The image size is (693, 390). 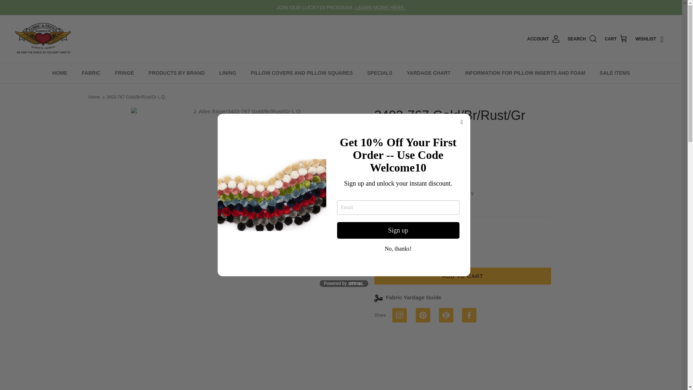 I want to click on Fabric and Fringe Warehouse, so click(x=43, y=39).